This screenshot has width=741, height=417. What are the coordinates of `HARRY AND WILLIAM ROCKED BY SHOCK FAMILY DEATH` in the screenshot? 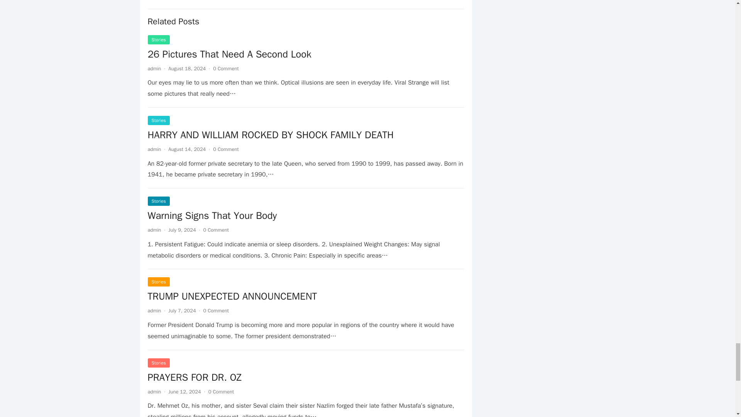 It's located at (270, 135).